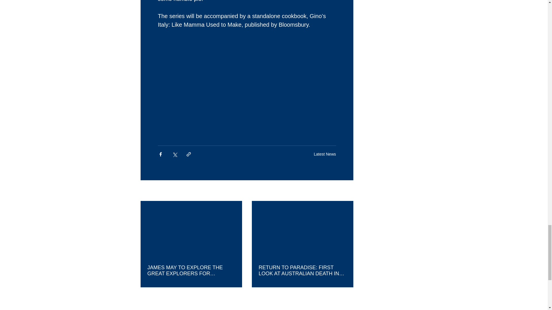 The image size is (552, 310). Describe the element at coordinates (347, 191) in the screenshot. I see `See All` at that location.